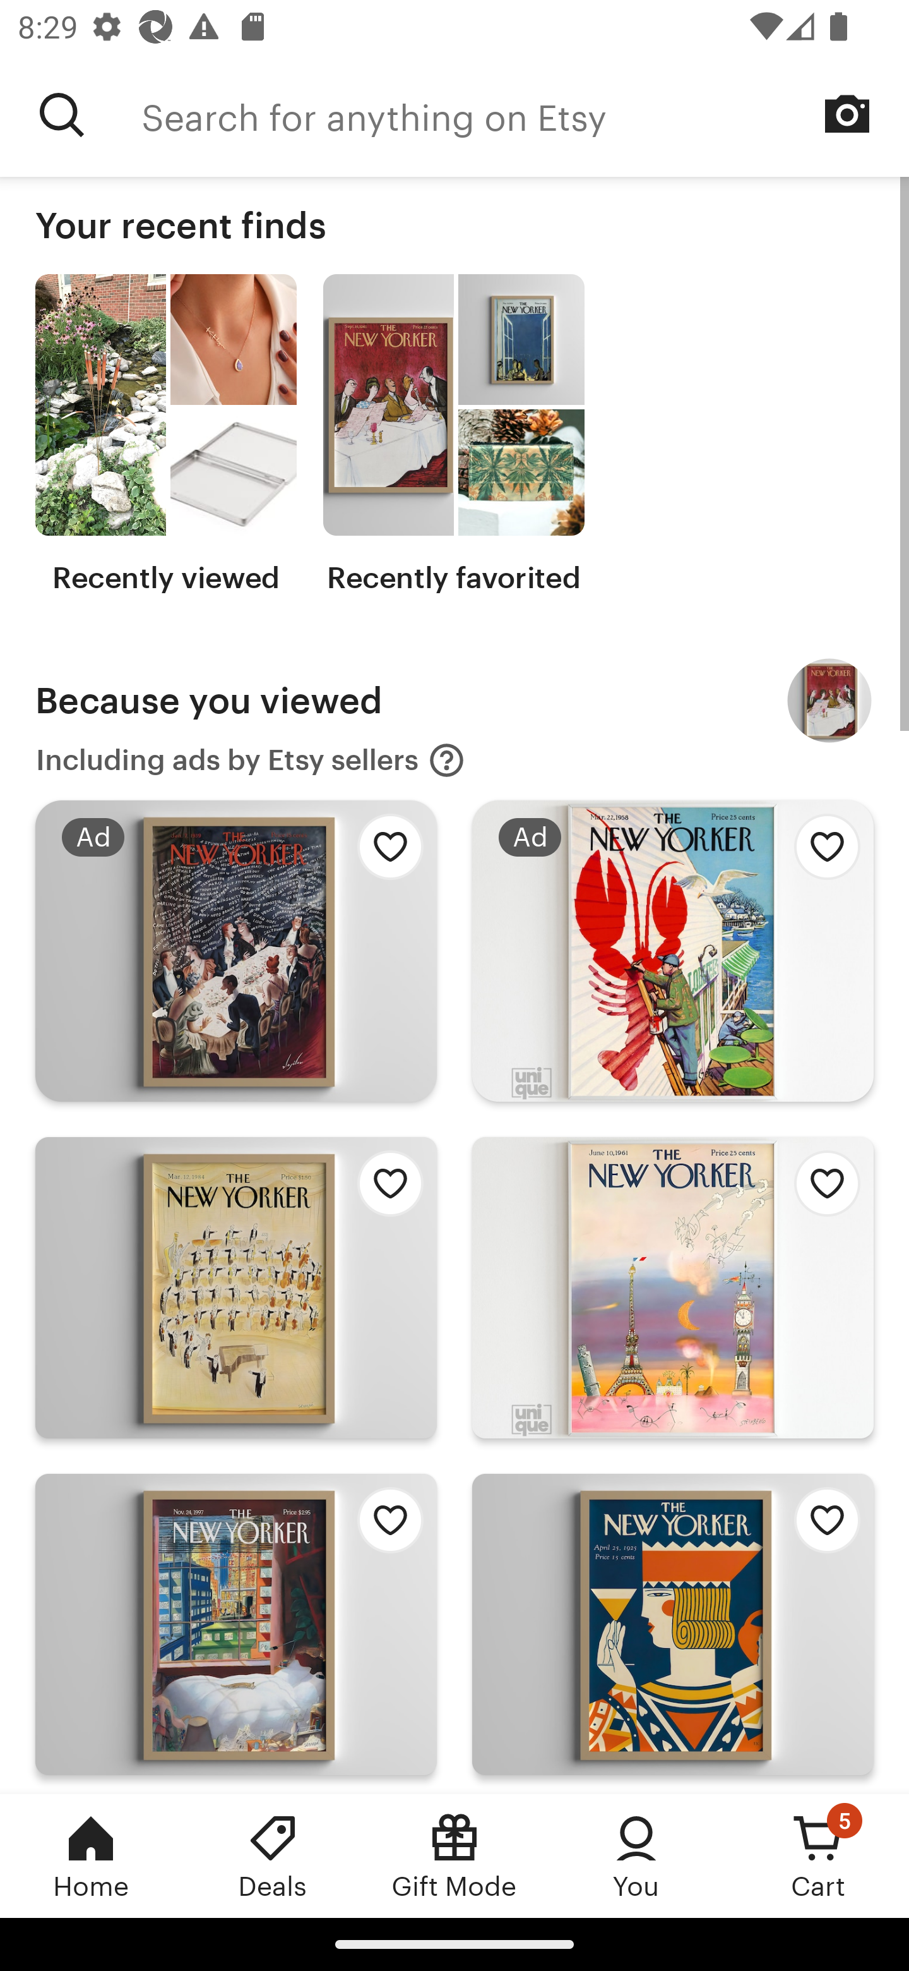 The height and width of the screenshot is (1971, 909). I want to click on Cart, 5 new notifications Cart, so click(818, 1855).